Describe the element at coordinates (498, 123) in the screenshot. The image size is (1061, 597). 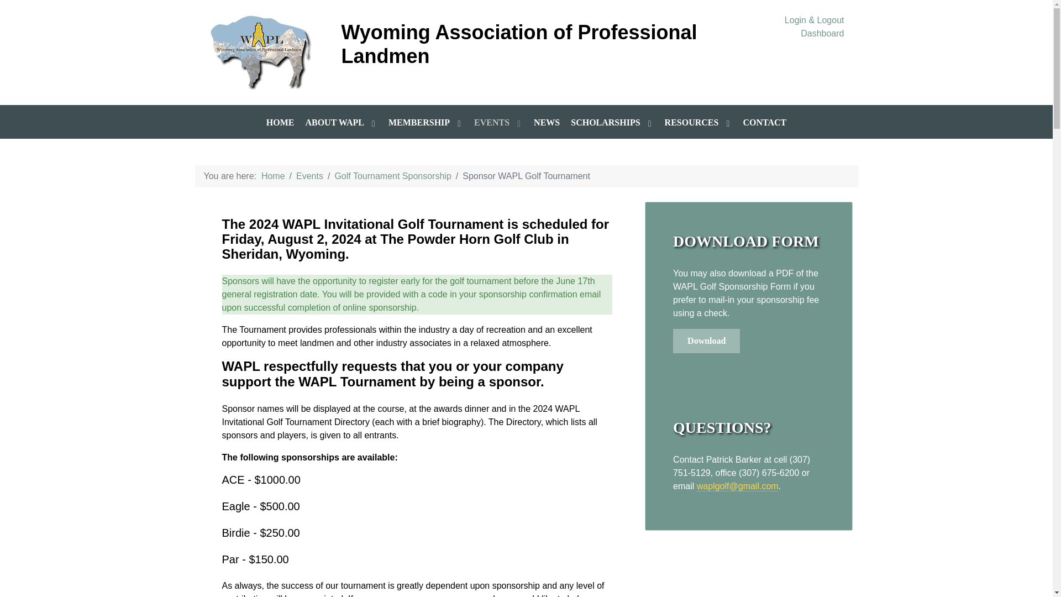
I see `EVENTS` at that location.